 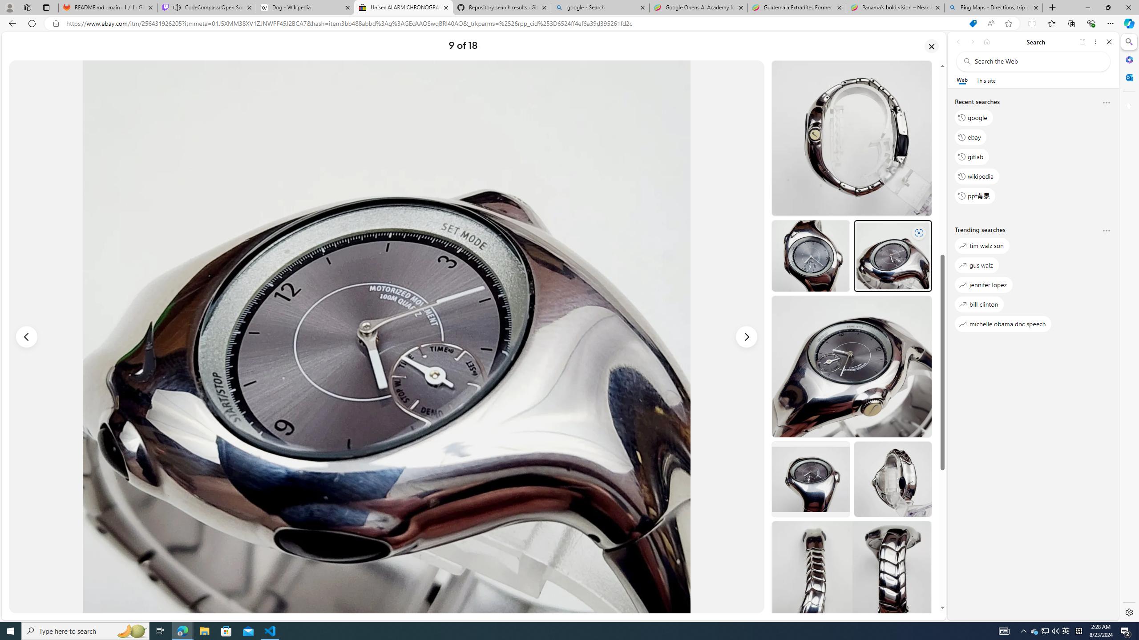 I want to click on wikipedia, so click(x=977, y=176).